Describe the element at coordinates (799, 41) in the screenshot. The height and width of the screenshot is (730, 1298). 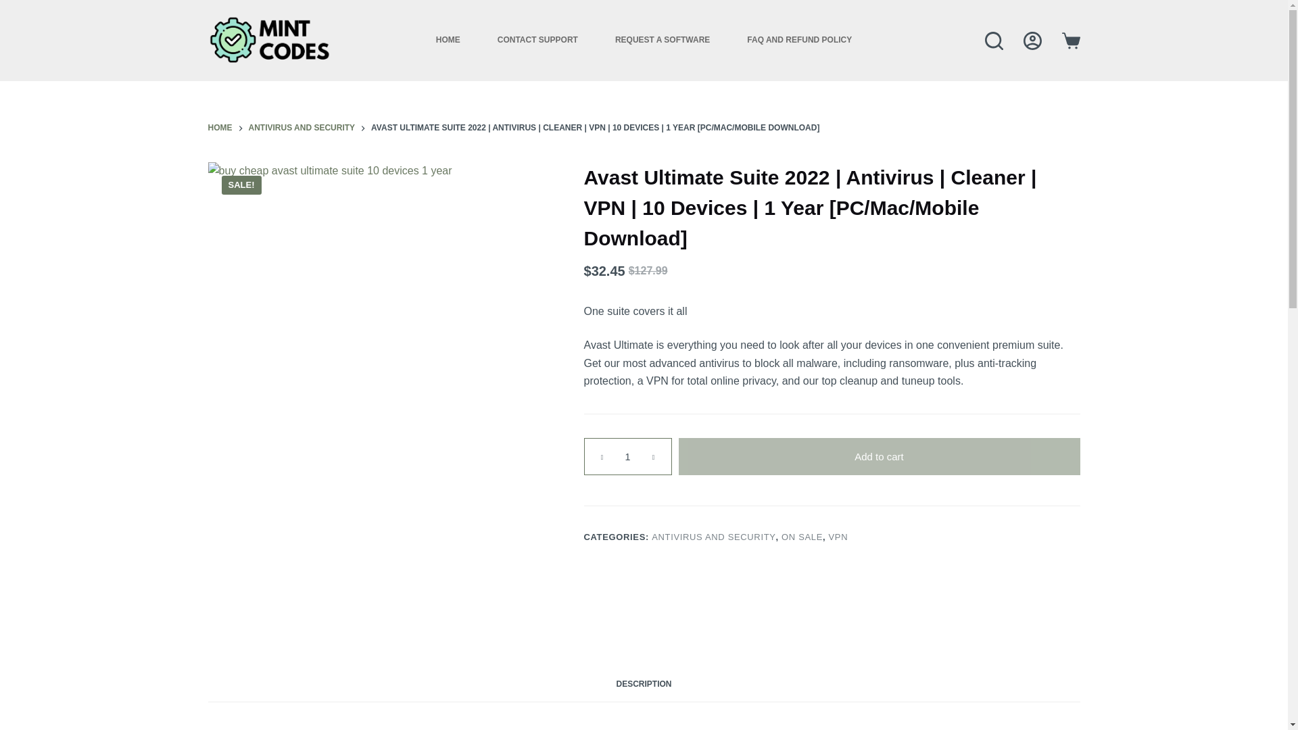
I see `FAQ AND REFUND POLICY` at that location.